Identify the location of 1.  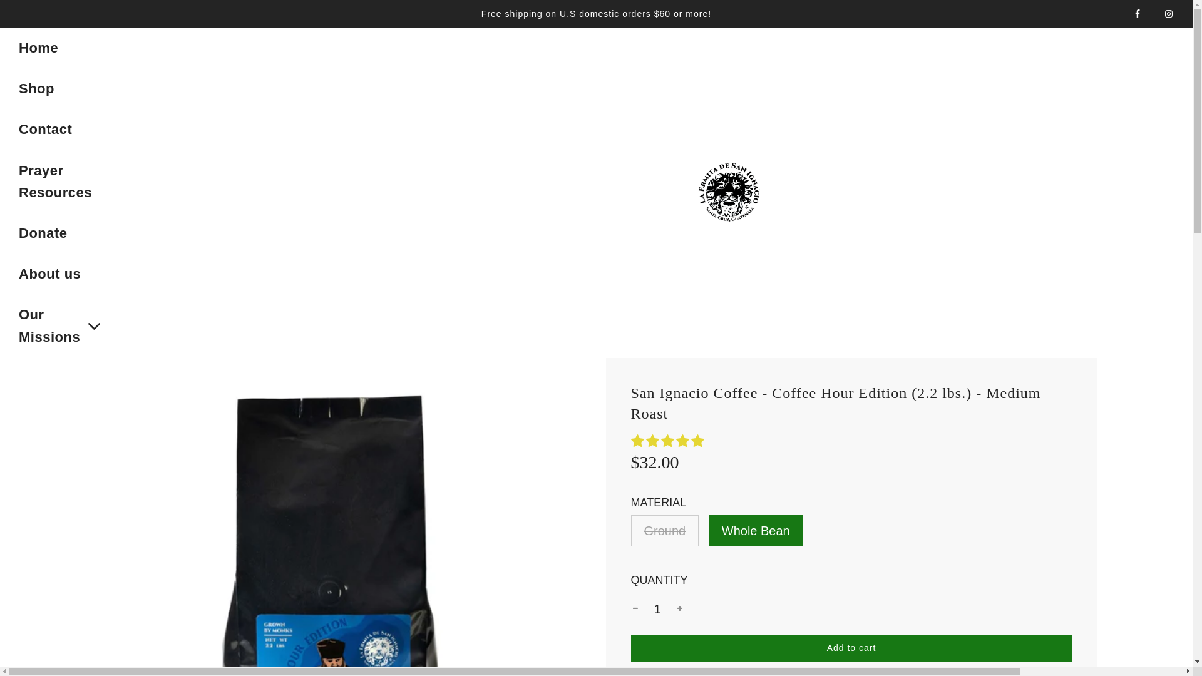
(38, 48).